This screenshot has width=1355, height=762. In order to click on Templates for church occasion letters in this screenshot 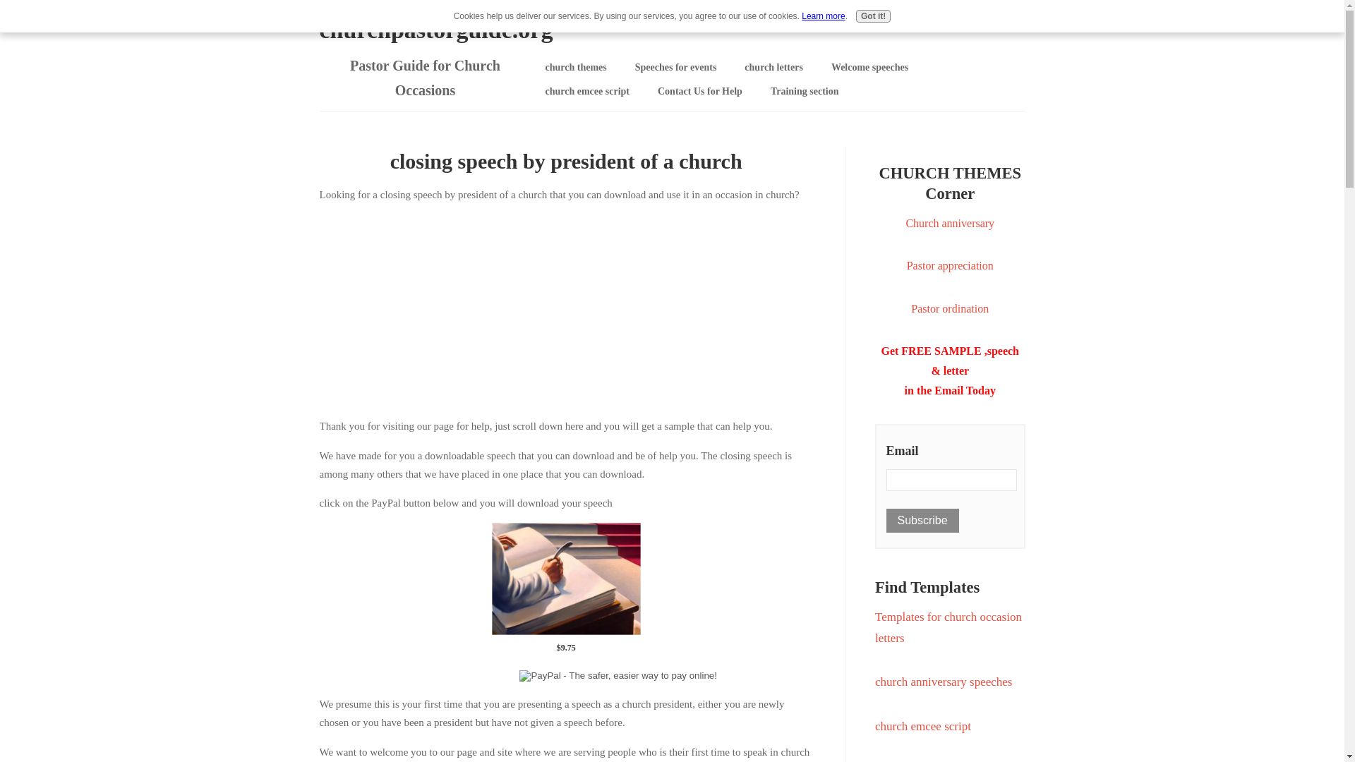, I will do `click(948, 627)`.